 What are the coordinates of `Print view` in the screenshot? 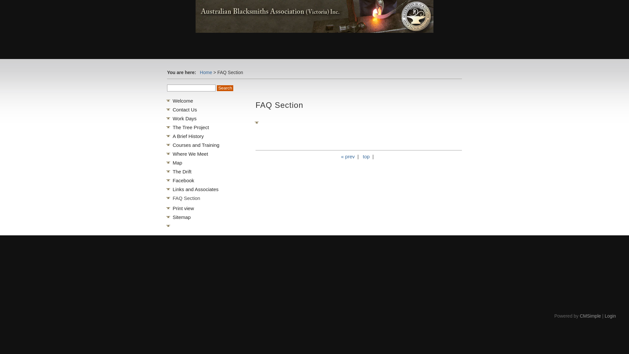 It's located at (183, 208).